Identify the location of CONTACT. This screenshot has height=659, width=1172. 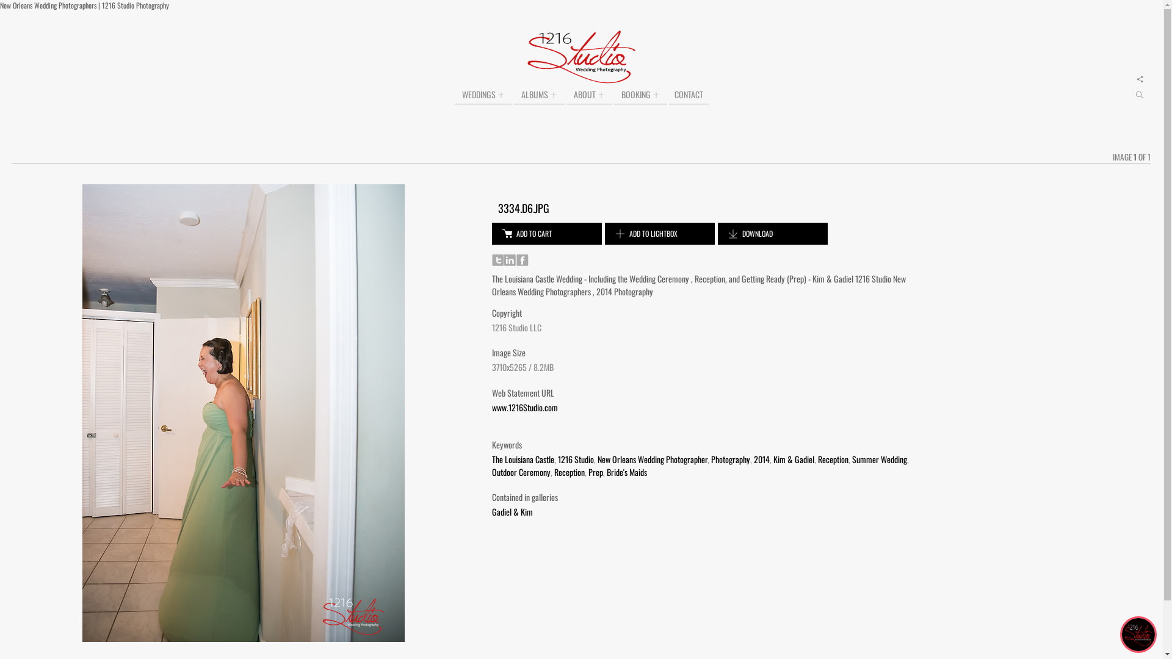
(689, 94).